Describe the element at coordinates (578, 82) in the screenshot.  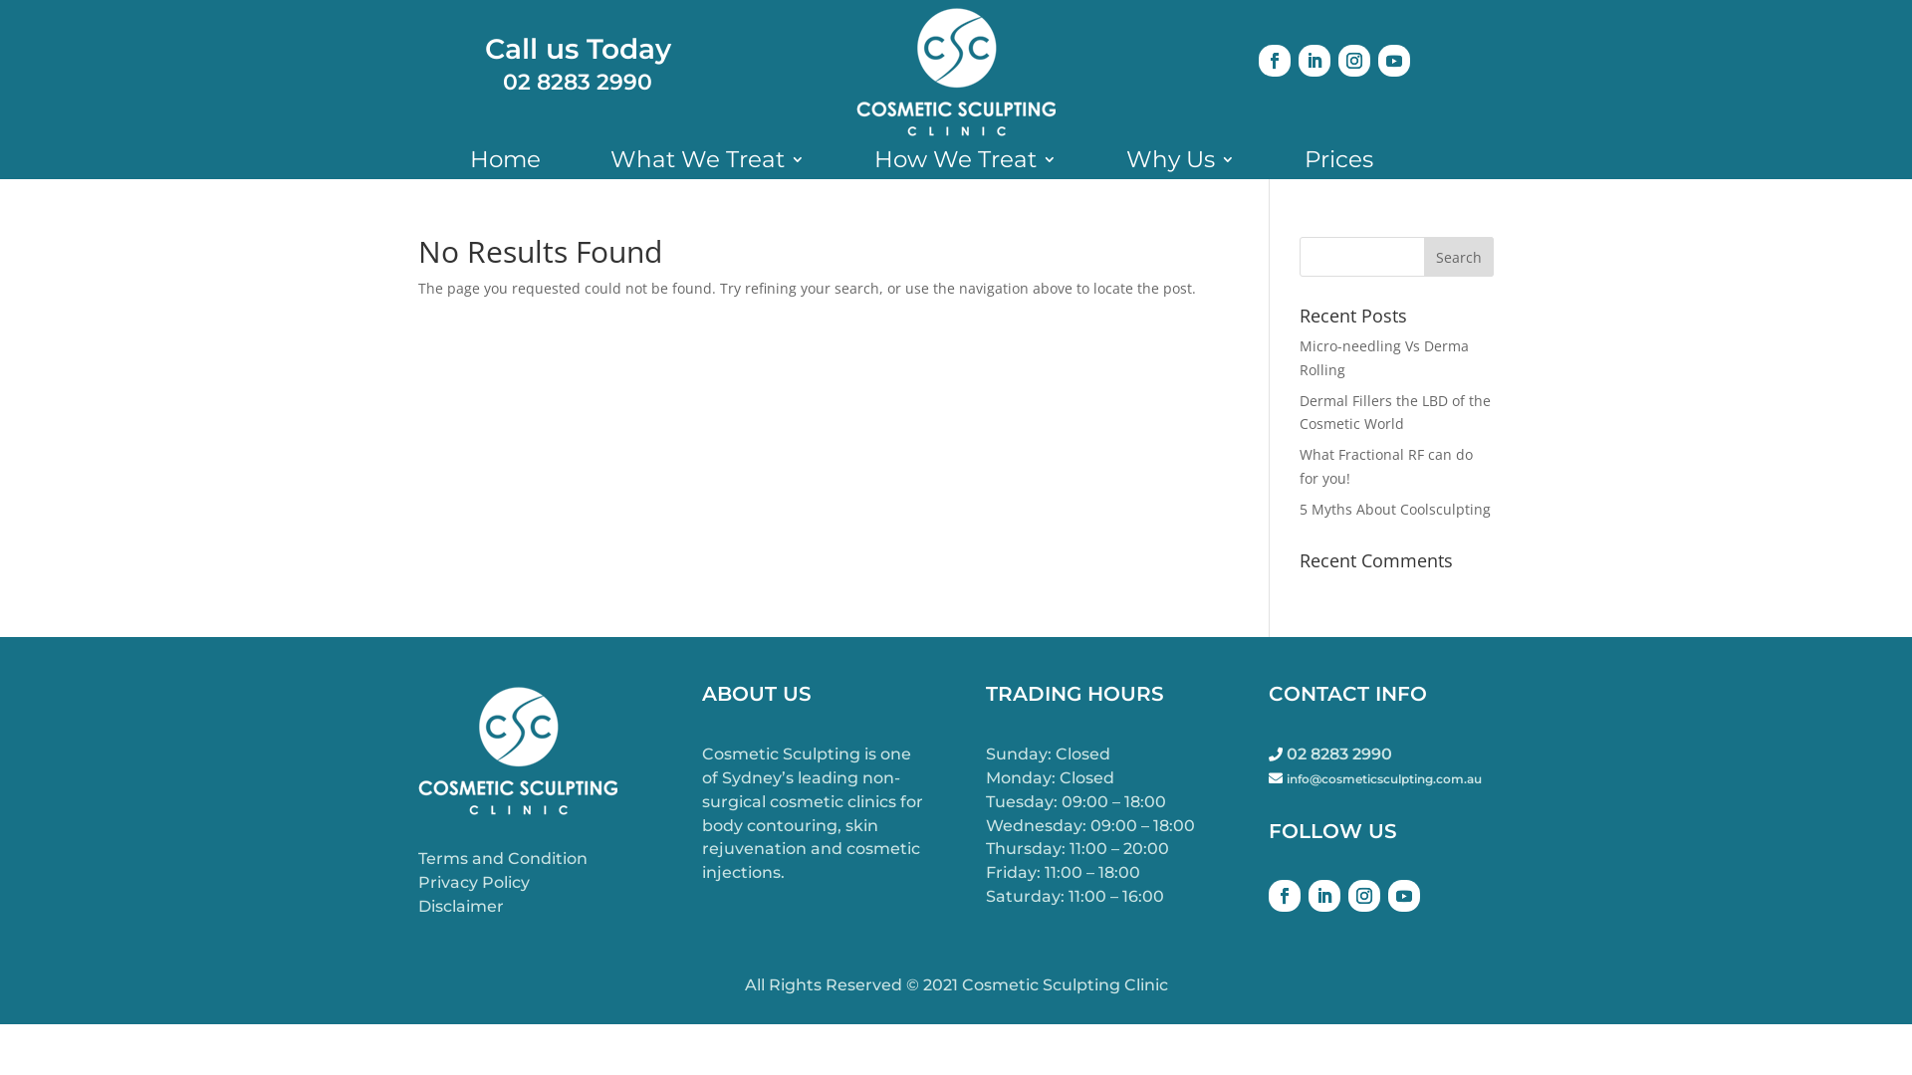
I see `02 8283 2990` at that location.